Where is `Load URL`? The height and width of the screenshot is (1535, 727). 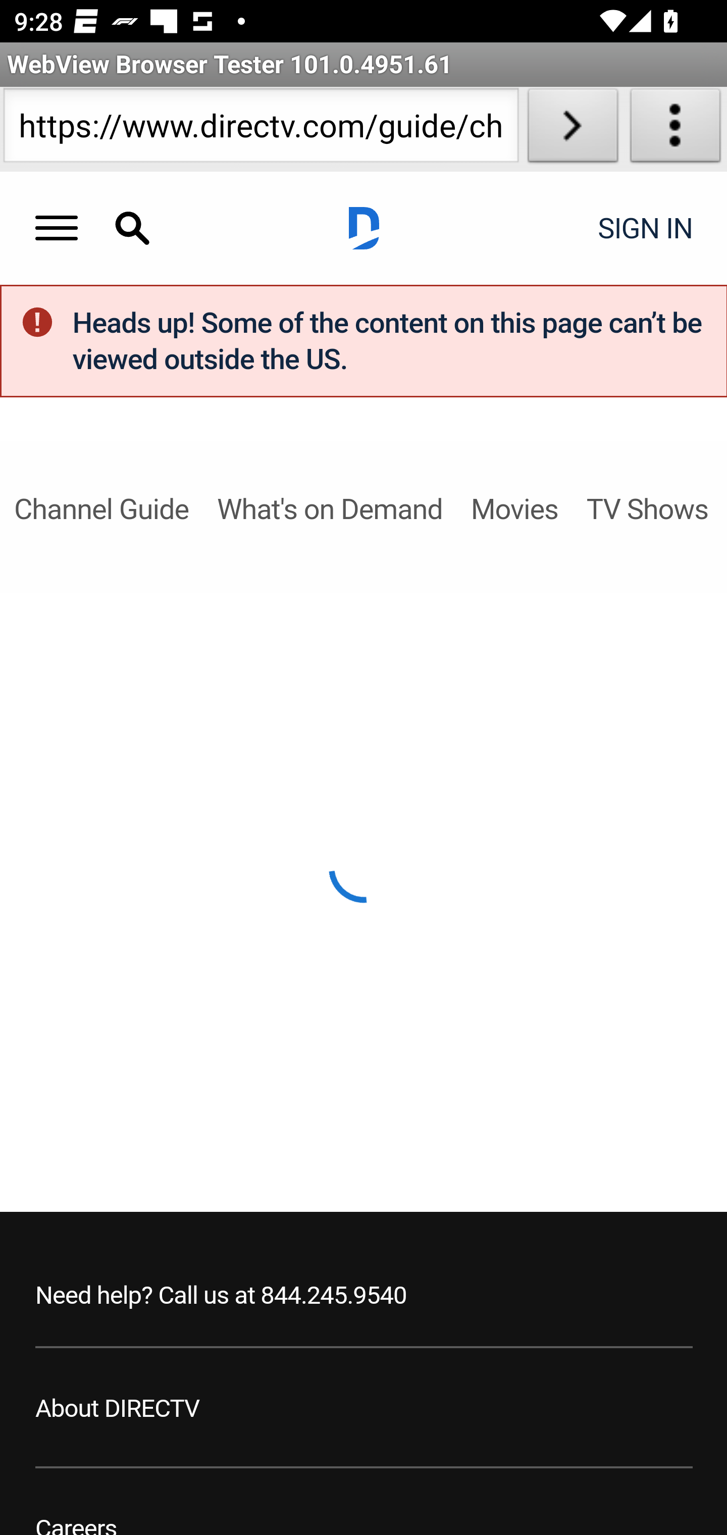
Load URL is located at coordinates (573, 129).